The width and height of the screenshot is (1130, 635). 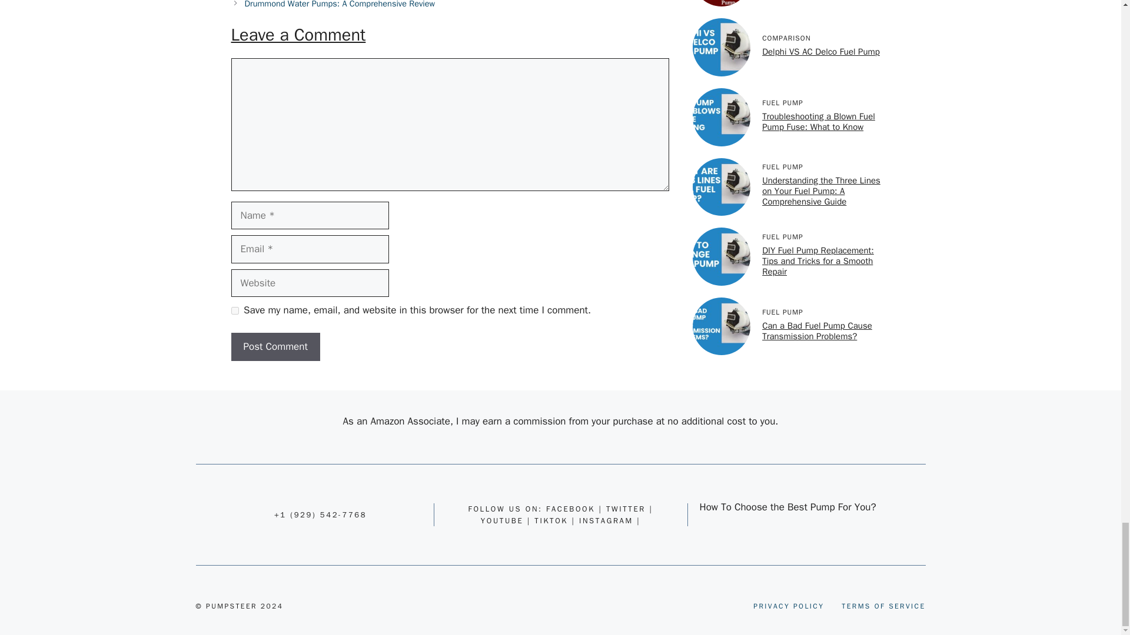 What do you see at coordinates (234, 310) in the screenshot?
I see `yes` at bounding box center [234, 310].